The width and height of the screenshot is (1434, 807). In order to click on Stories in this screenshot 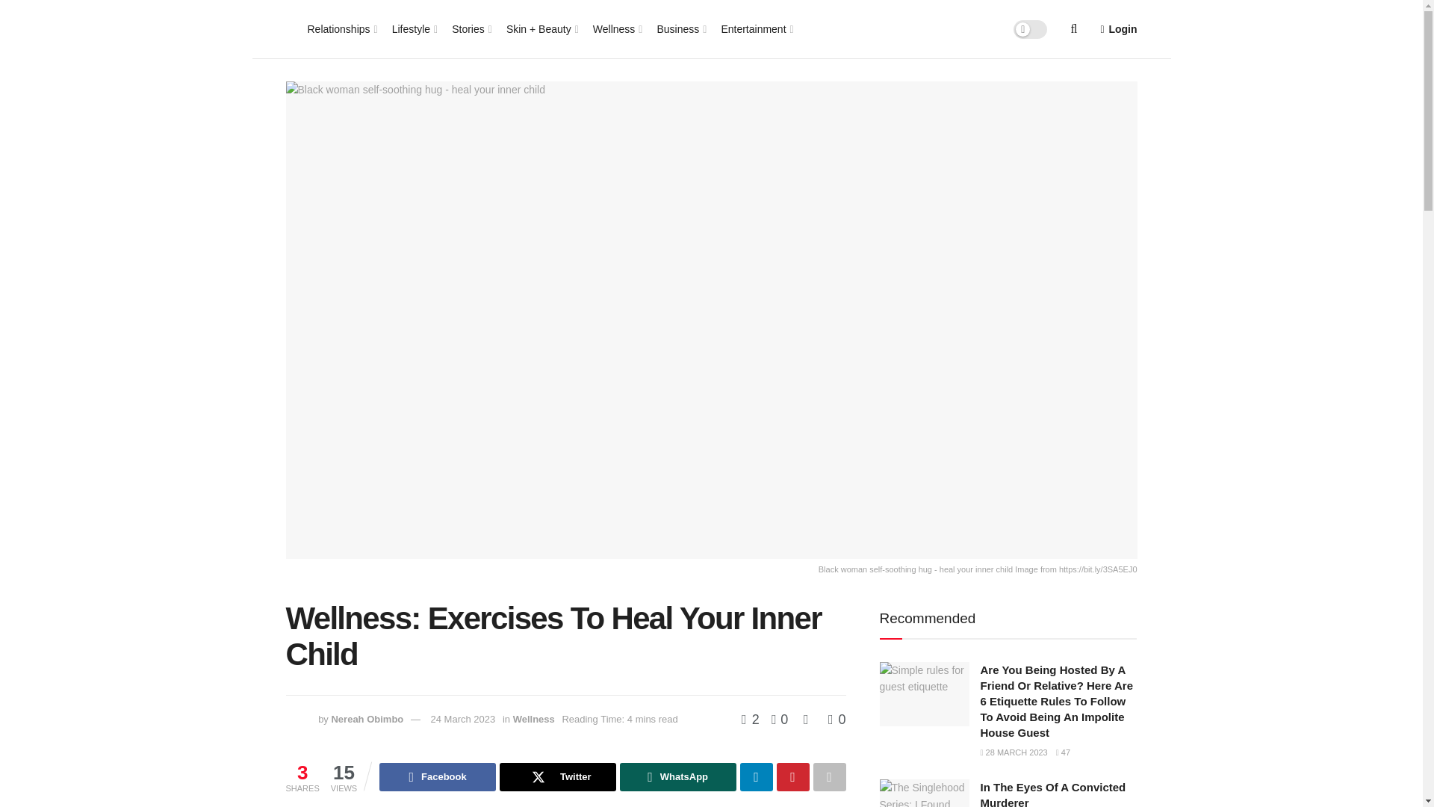, I will do `click(471, 28)`.